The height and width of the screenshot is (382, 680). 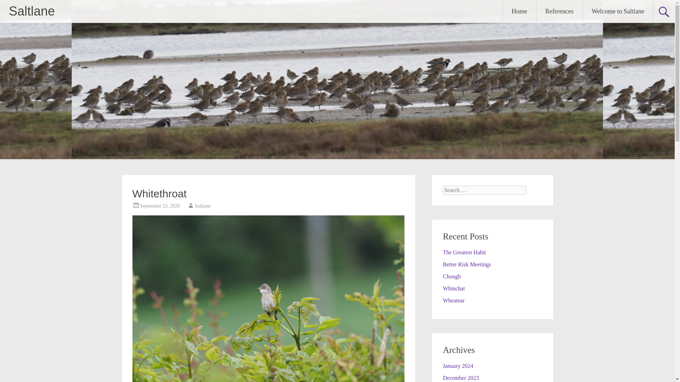 I want to click on September 23, 2020, so click(x=160, y=206).